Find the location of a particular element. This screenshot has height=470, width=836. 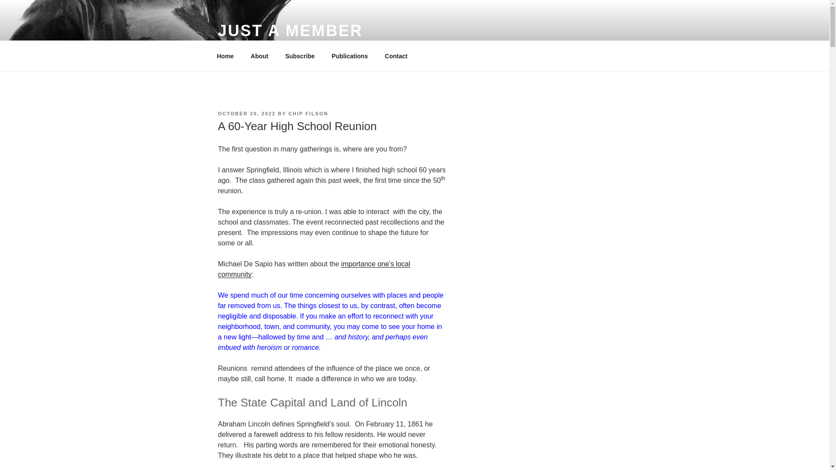

OCTOBER 20, 2022 is located at coordinates (246, 113).